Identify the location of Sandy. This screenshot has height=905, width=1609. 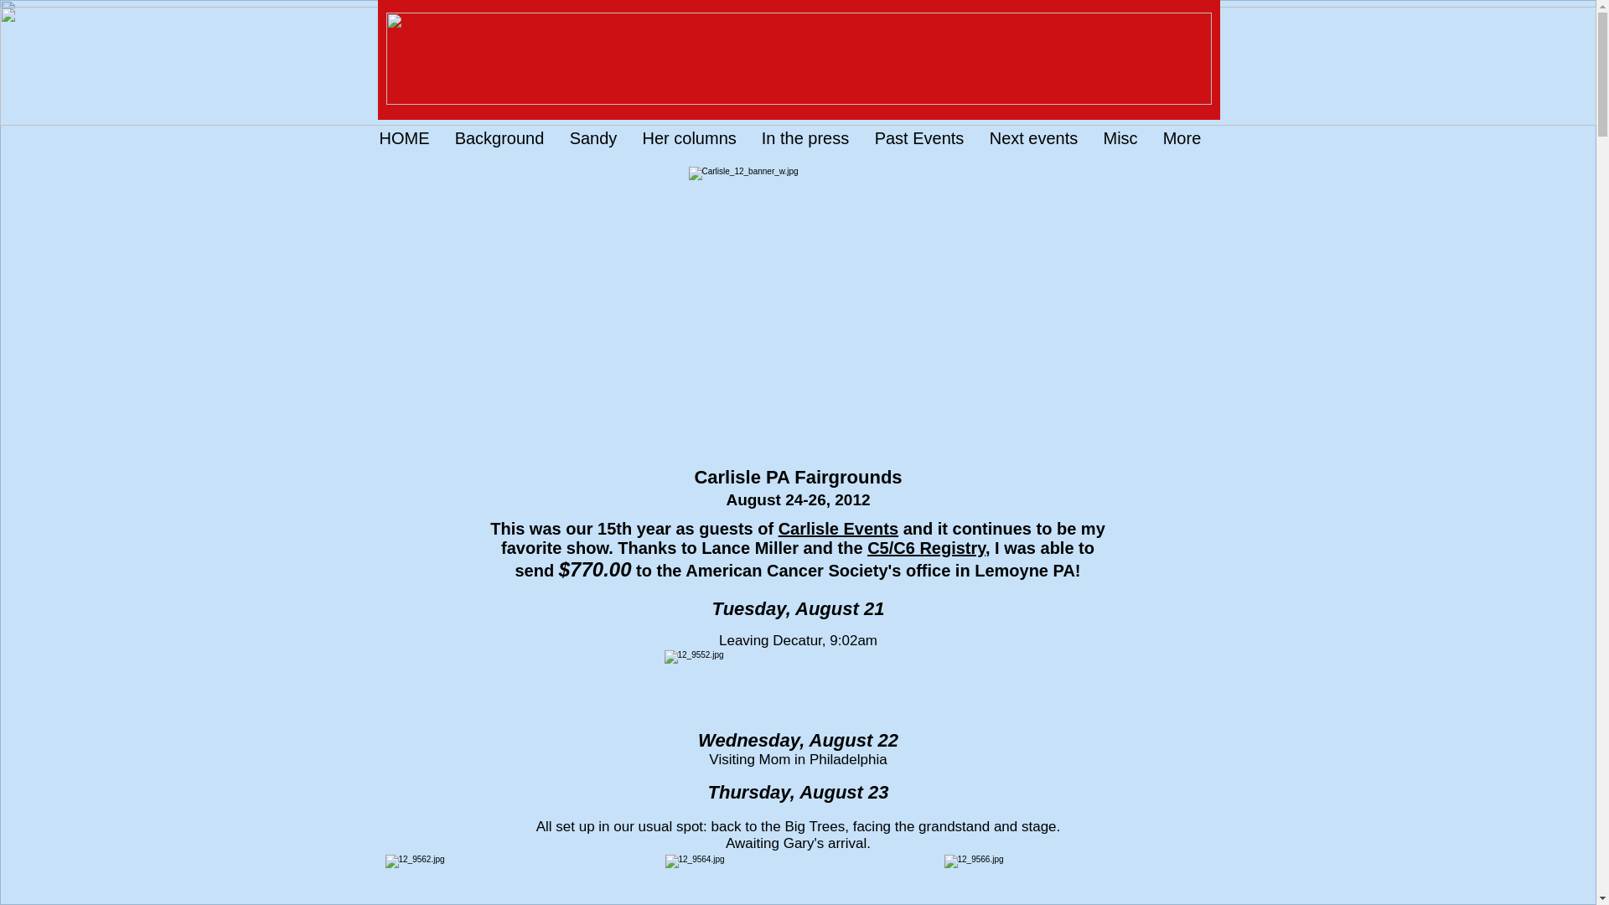
(592, 138).